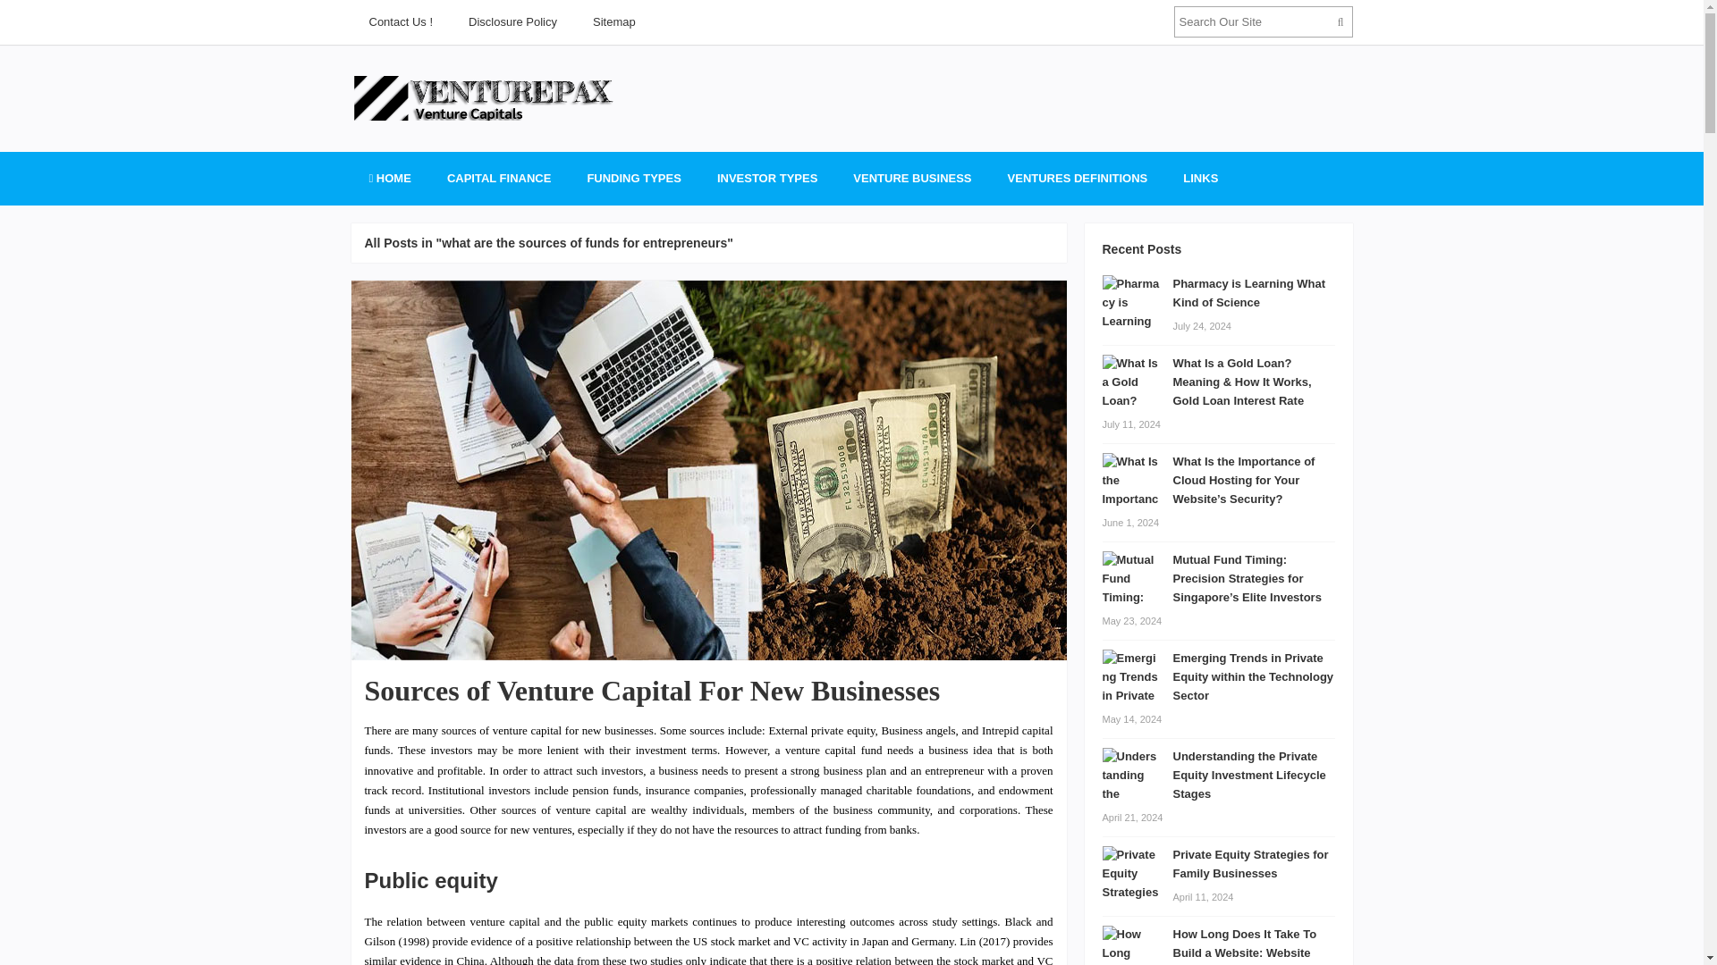 The height and width of the screenshot is (965, 1717). I want to click on FUNDING TYPES, so click(633, 179).